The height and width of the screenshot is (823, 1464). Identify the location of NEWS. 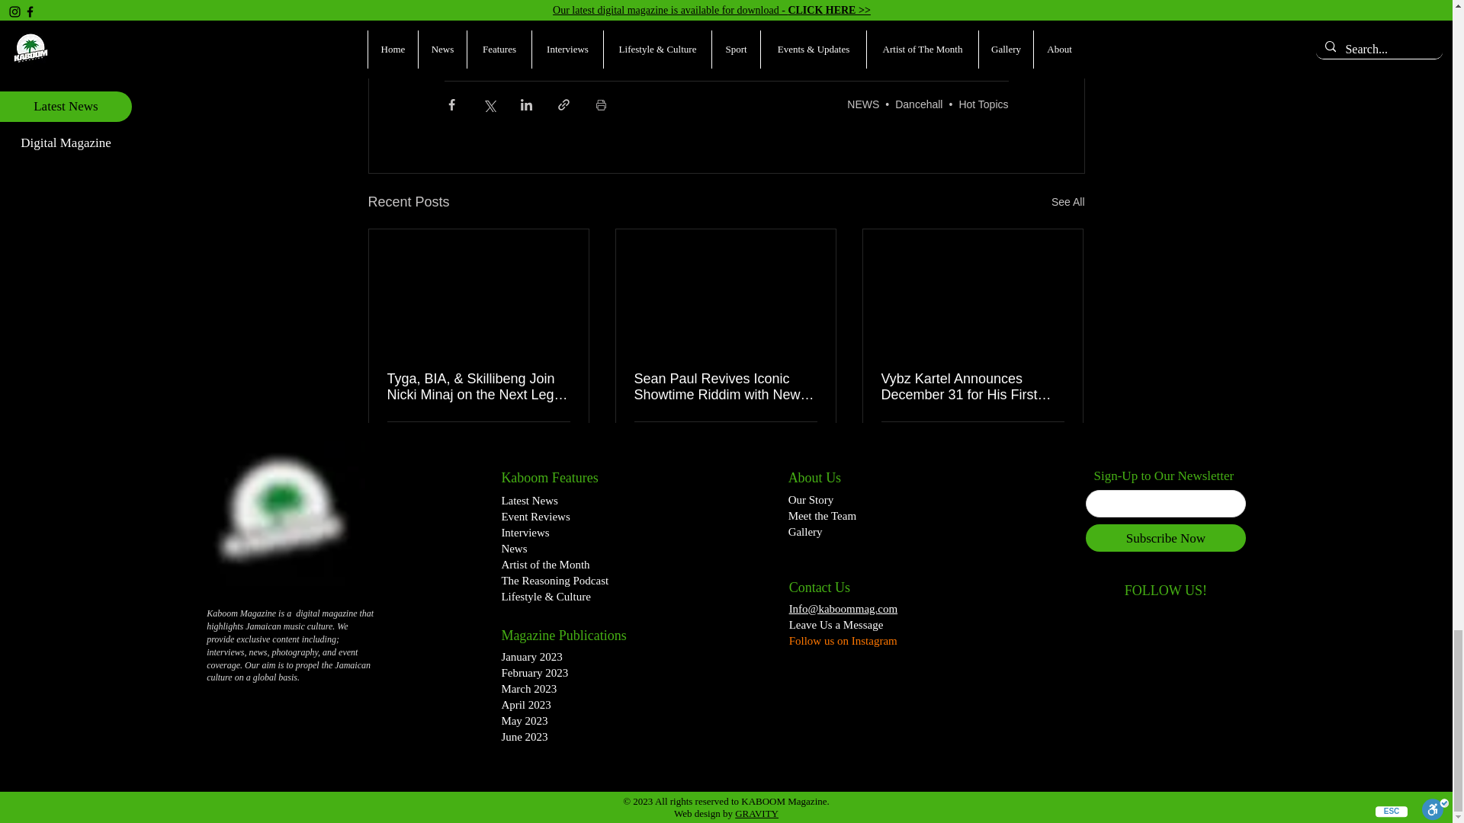
(863, 104).